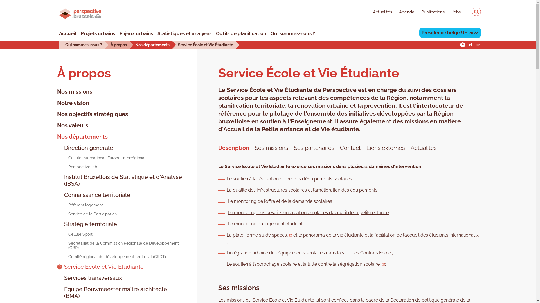 This screenshot has width=540, height=303. What do you see at coordinates (75, 234) in the screenshot?
I see `Cellule Sport` at bounding box center [75, 234].